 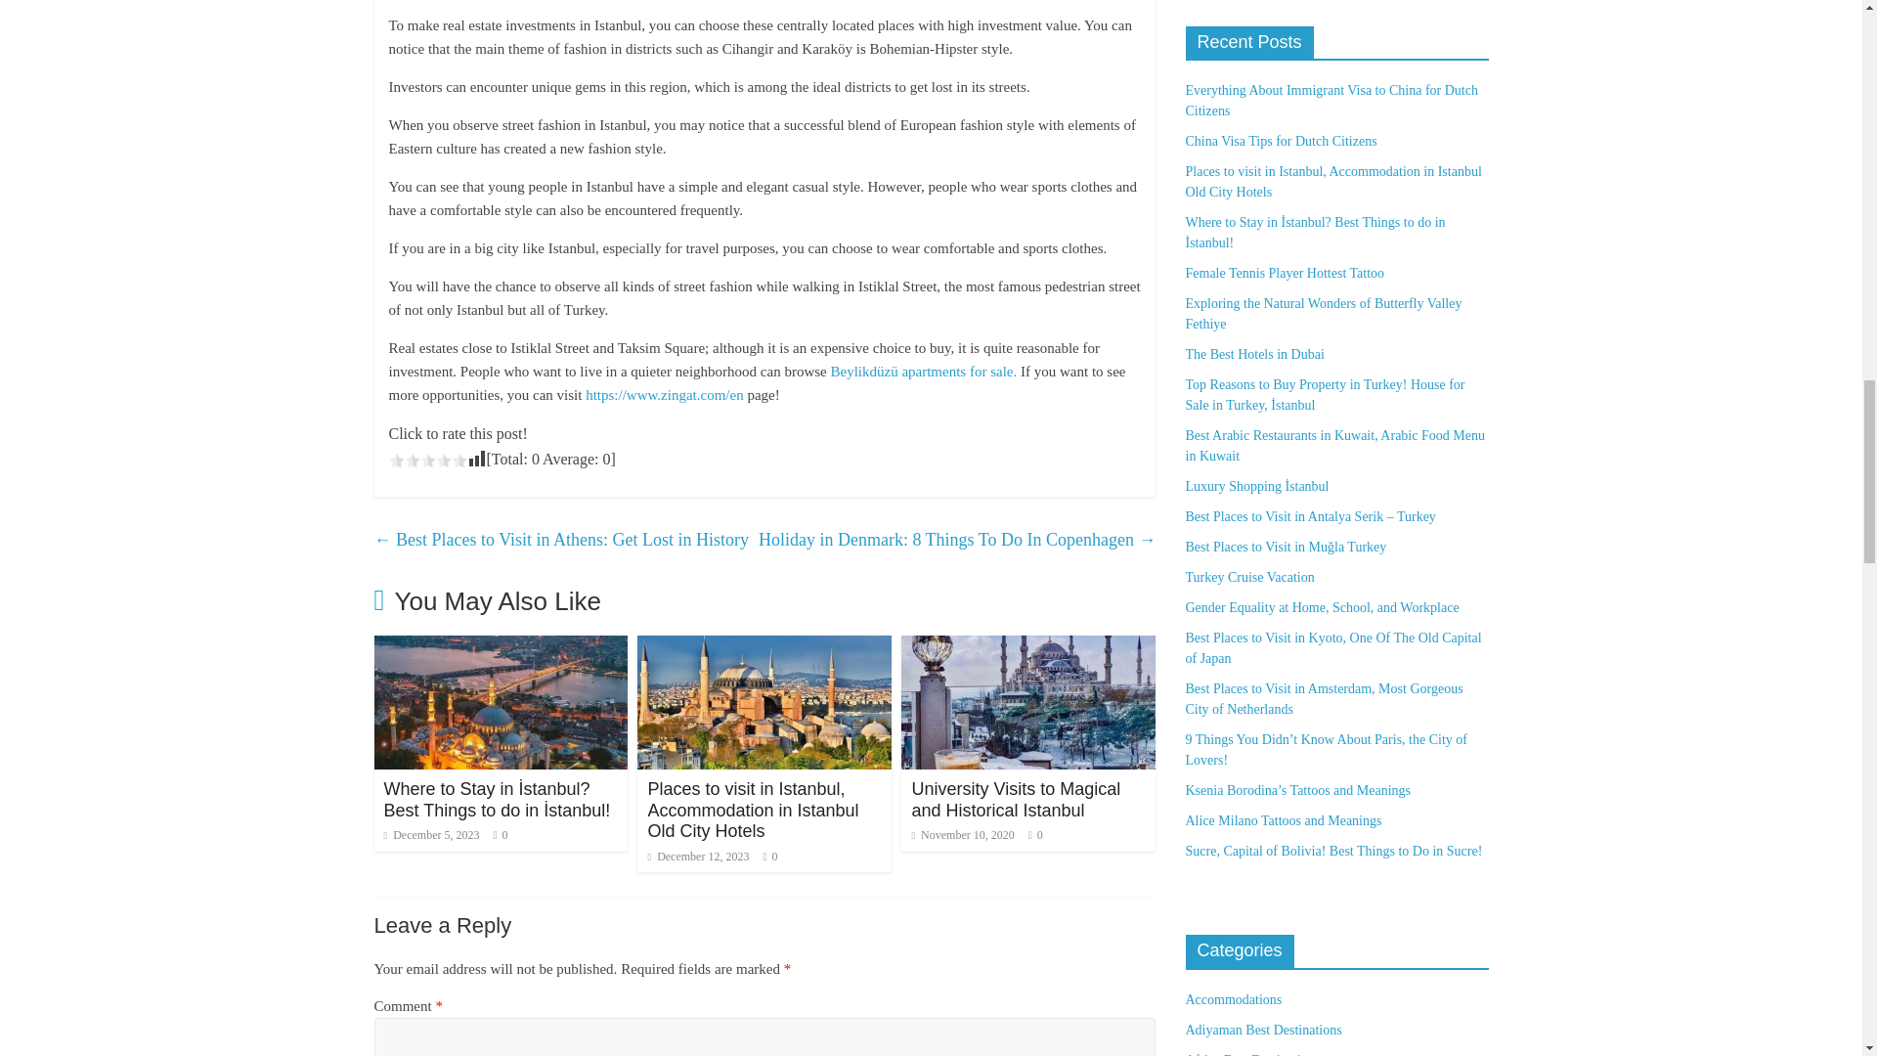 I want to click on 12:43 pm, so click(x=698, y=857).